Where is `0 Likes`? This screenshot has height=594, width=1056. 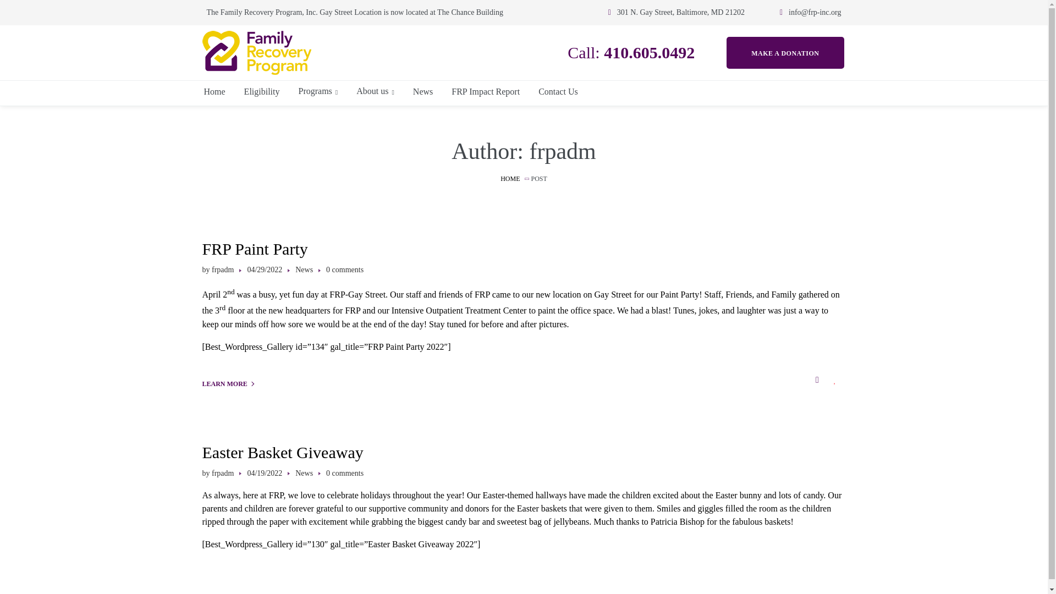 0 Likes is located at coordinates (836, 380).